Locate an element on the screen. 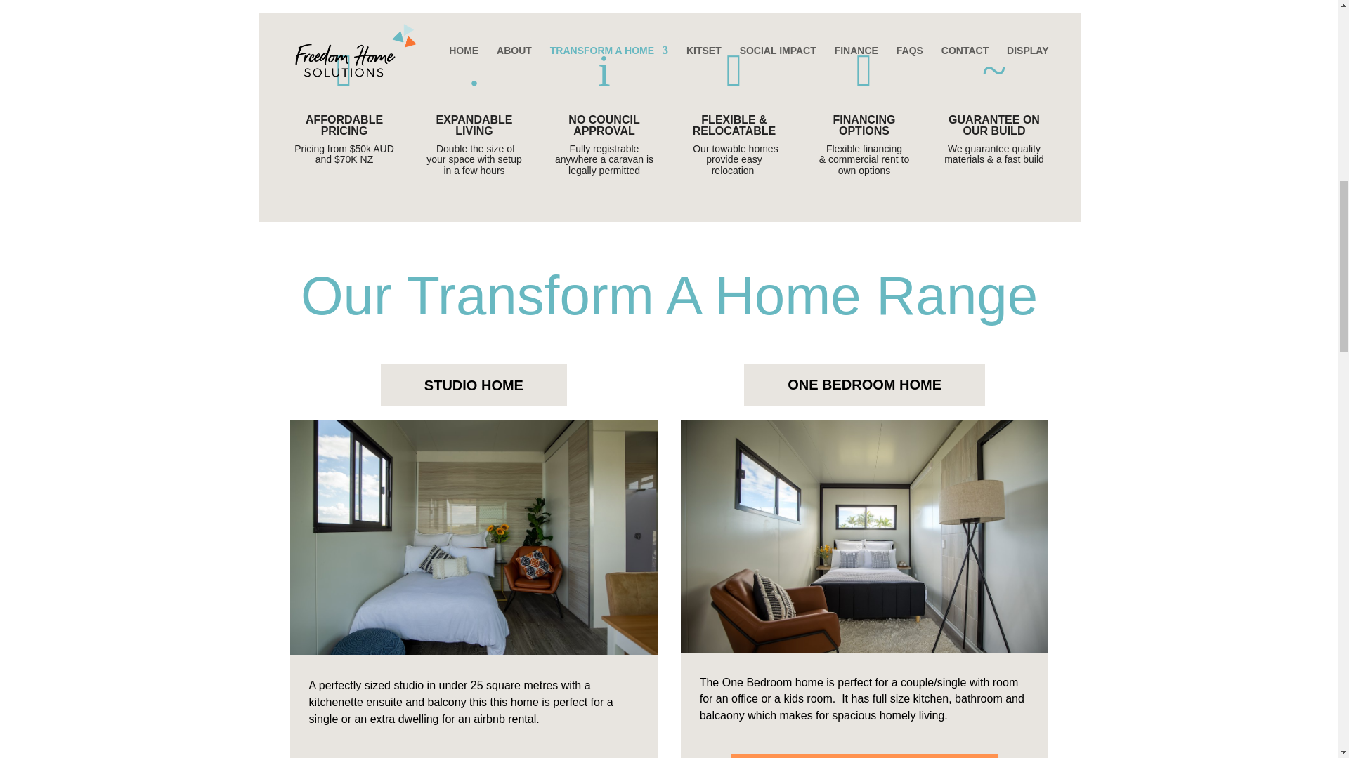 This screenshot has height=758, width=1349. VIEW THE ONE BEDROOM HOME is located at coordinates (864, 755).